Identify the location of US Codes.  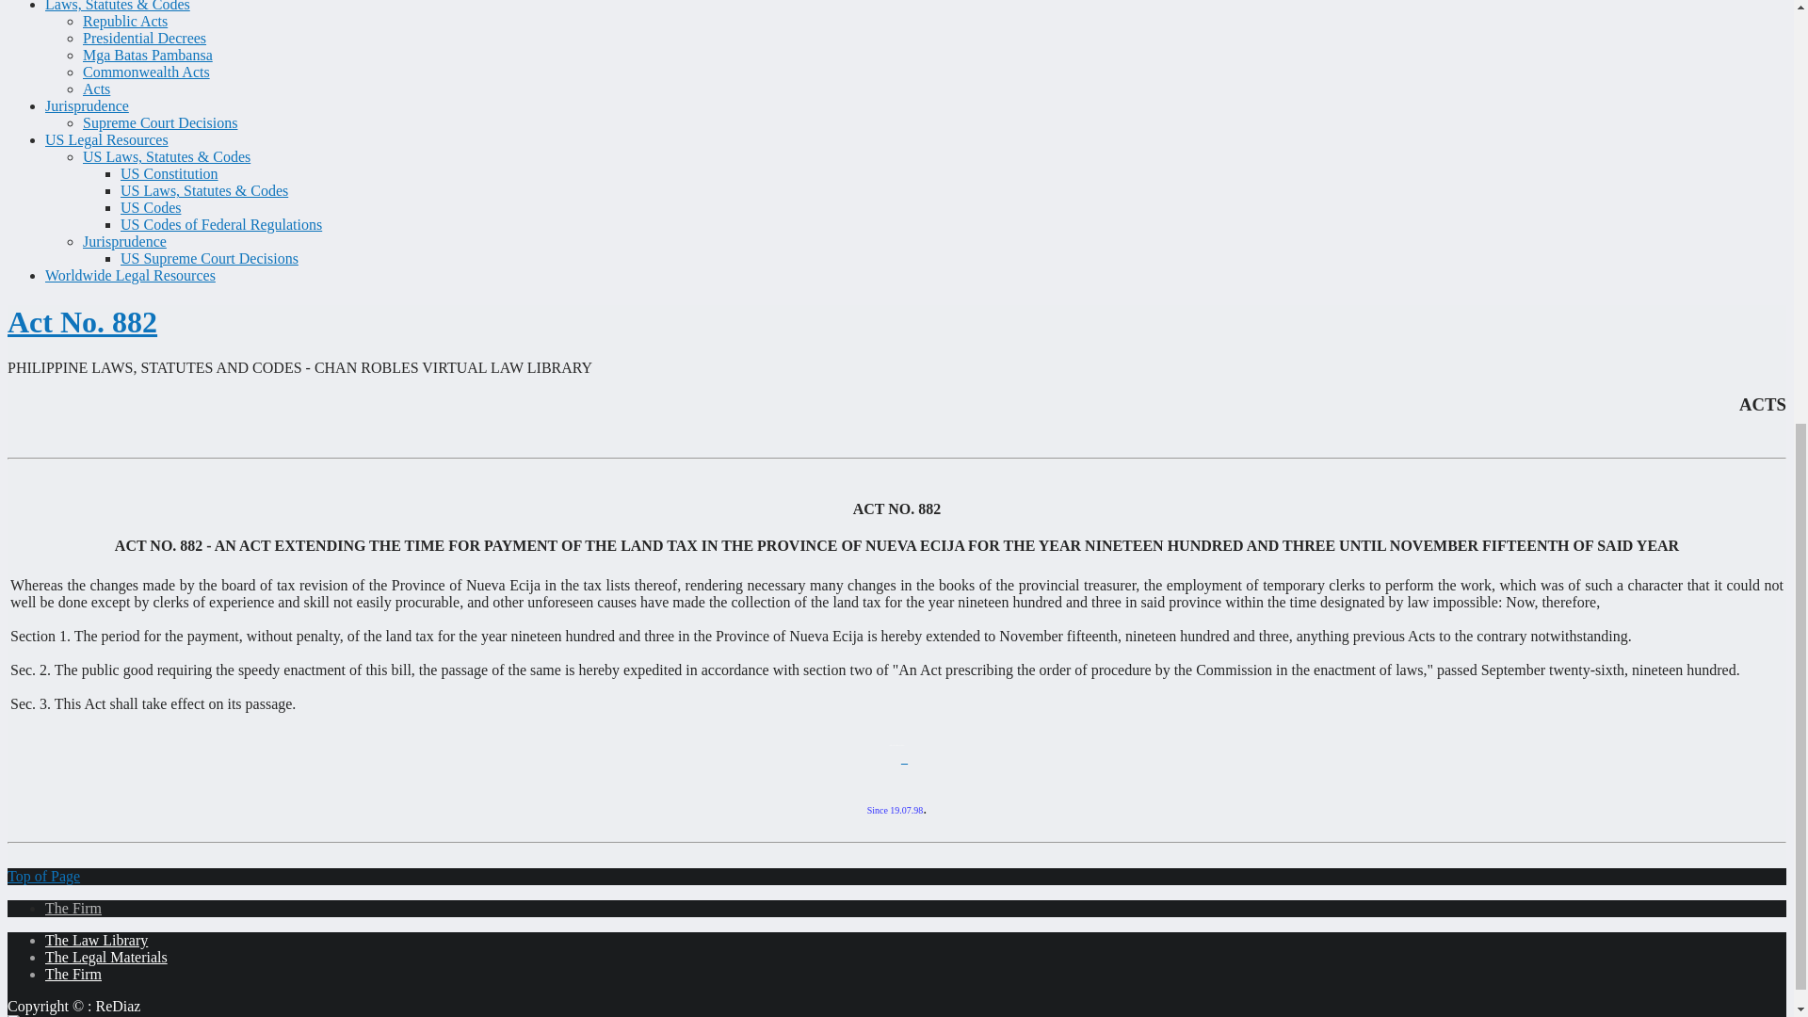
(151, 207).